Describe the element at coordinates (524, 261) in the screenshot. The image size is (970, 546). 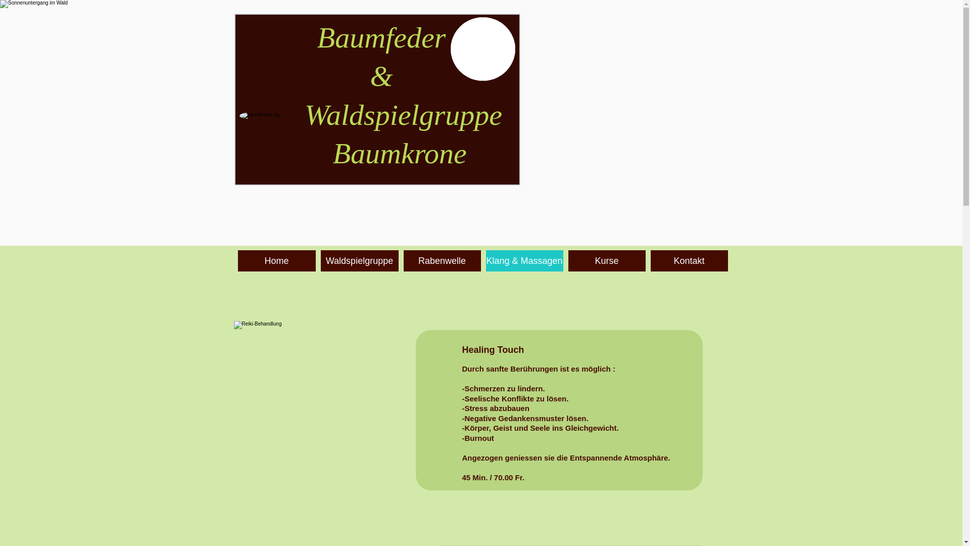
I see `Klang & Massagen` at that location.